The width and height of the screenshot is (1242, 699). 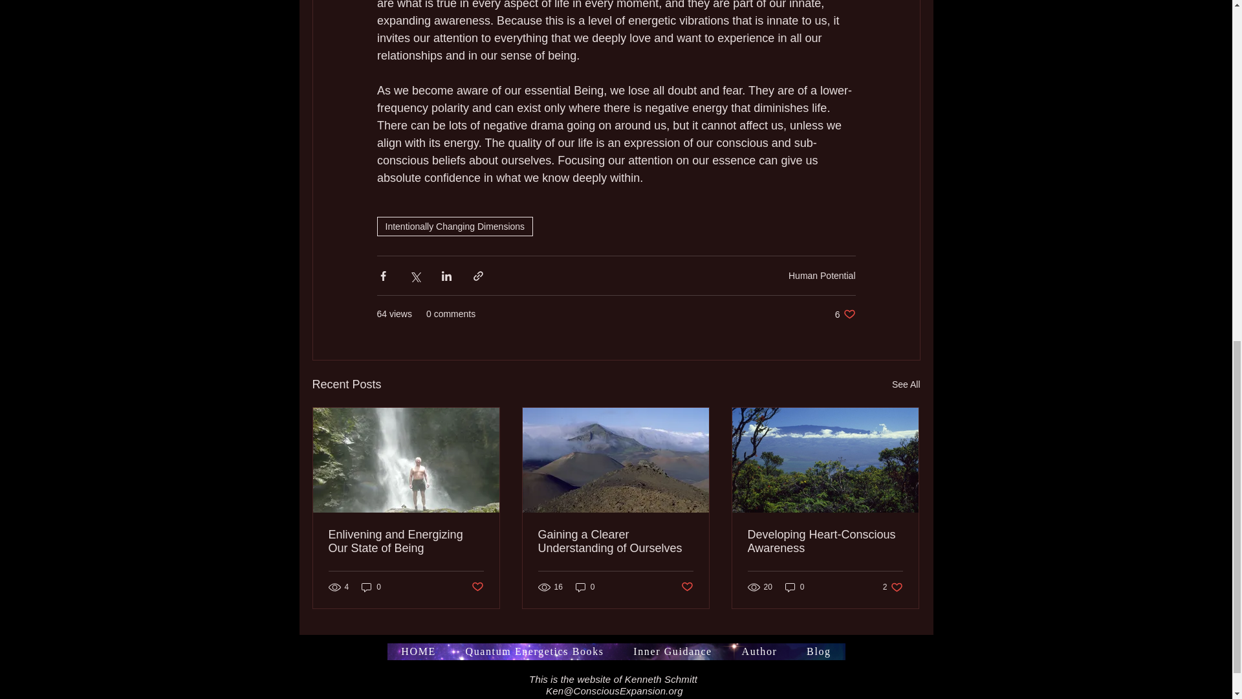 I want to click on Inner Guidance, so click(x=671, y=651).